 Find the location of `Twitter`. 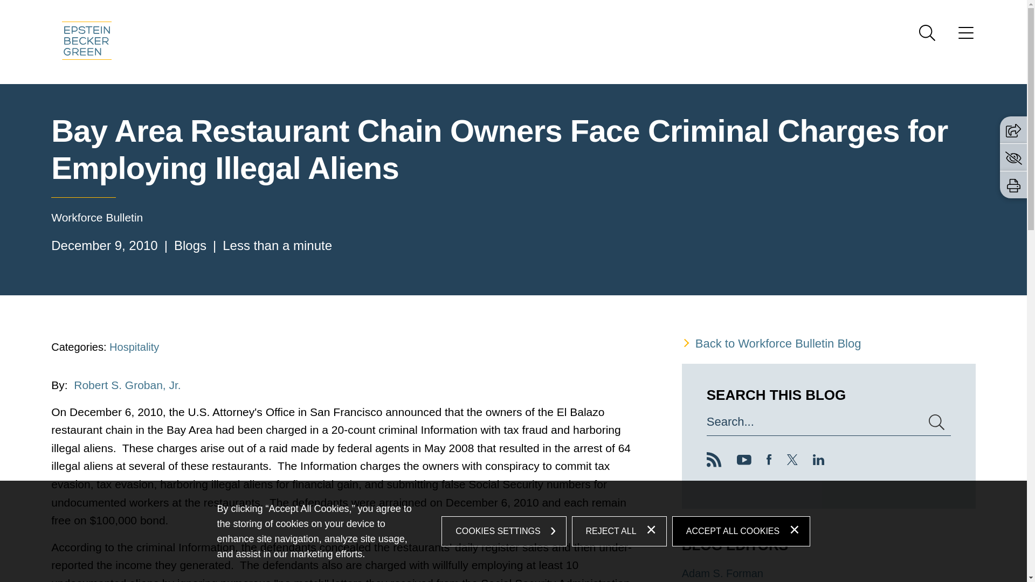

Twitter is located at coordinates (792, 461).